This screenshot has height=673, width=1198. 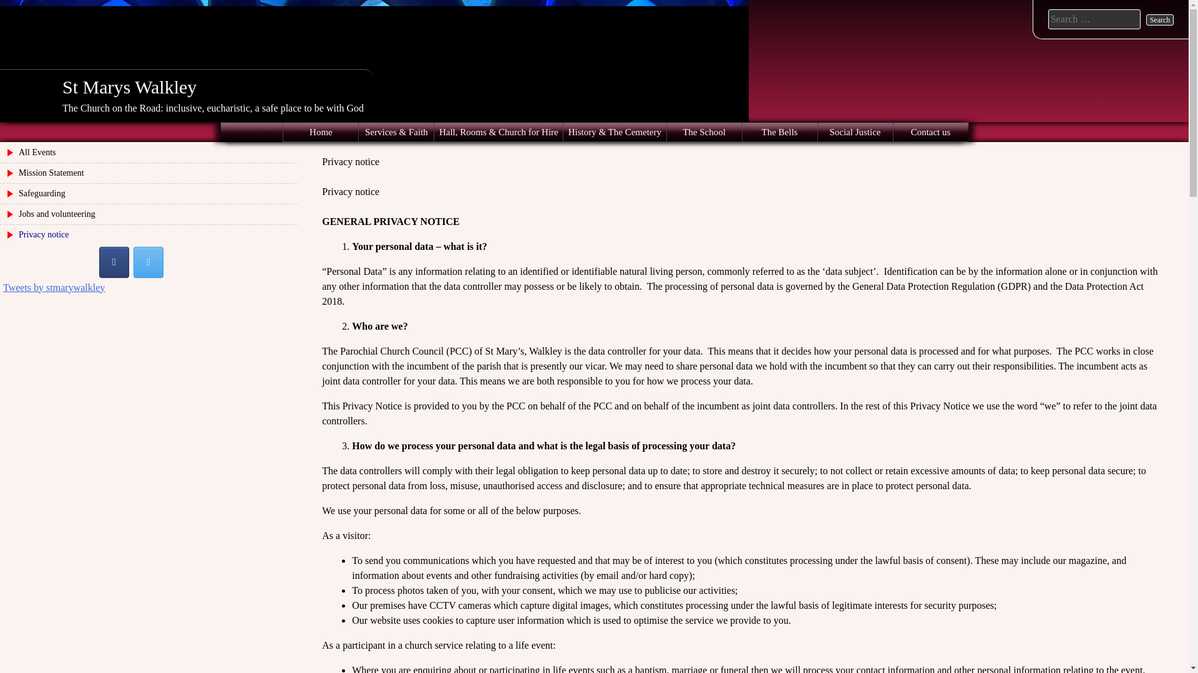 I want to click on All Events, so click(x=149, y=152).